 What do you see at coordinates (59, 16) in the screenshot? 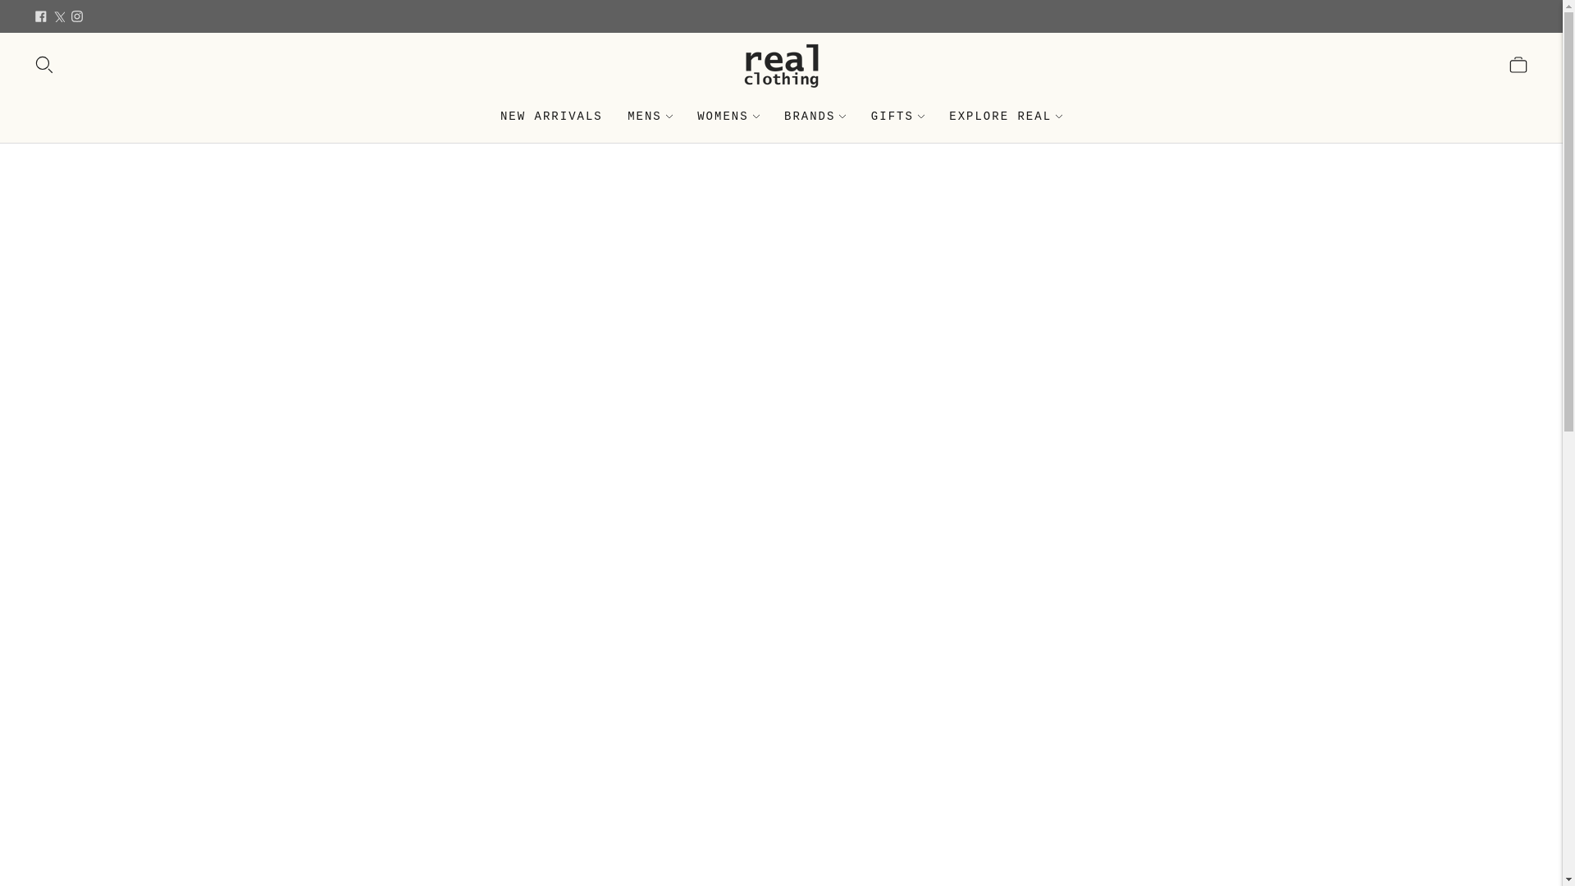
I see `Real Clothing Southwell on Twitter` at bounding box center [59, 16].